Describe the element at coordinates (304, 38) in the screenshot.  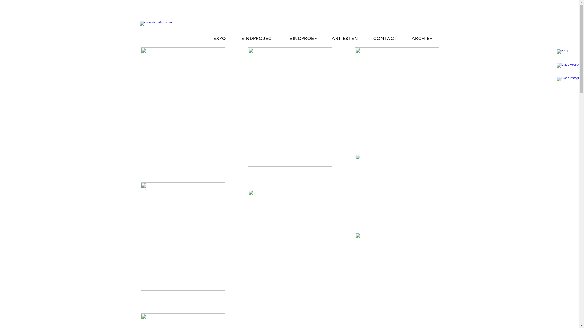
I see `EINDPROEF` at that location.